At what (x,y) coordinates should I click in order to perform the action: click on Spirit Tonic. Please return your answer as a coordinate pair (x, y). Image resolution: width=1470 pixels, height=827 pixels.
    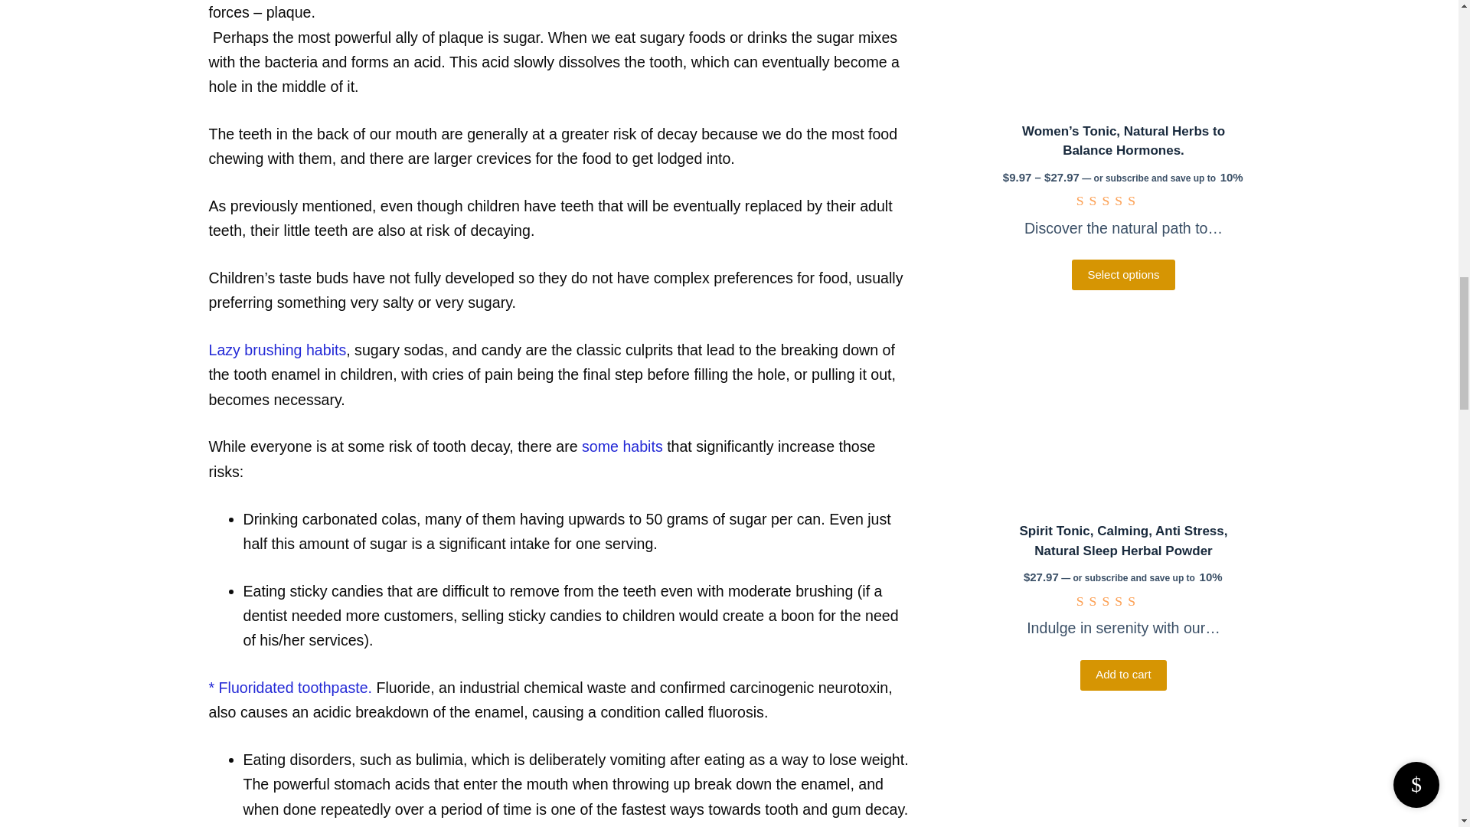
    Looking at the image, I should click on (1122, 412).